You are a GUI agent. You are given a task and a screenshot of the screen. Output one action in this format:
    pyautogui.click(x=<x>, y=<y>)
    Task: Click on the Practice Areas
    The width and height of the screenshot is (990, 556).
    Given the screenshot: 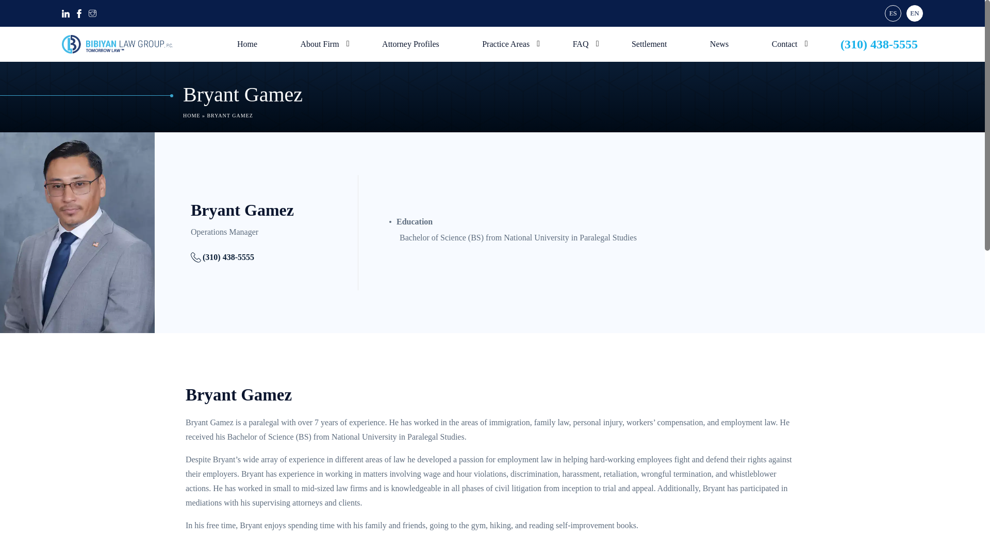 What is the action you would take?
    pyautogui.click(x=505, y=44)
    